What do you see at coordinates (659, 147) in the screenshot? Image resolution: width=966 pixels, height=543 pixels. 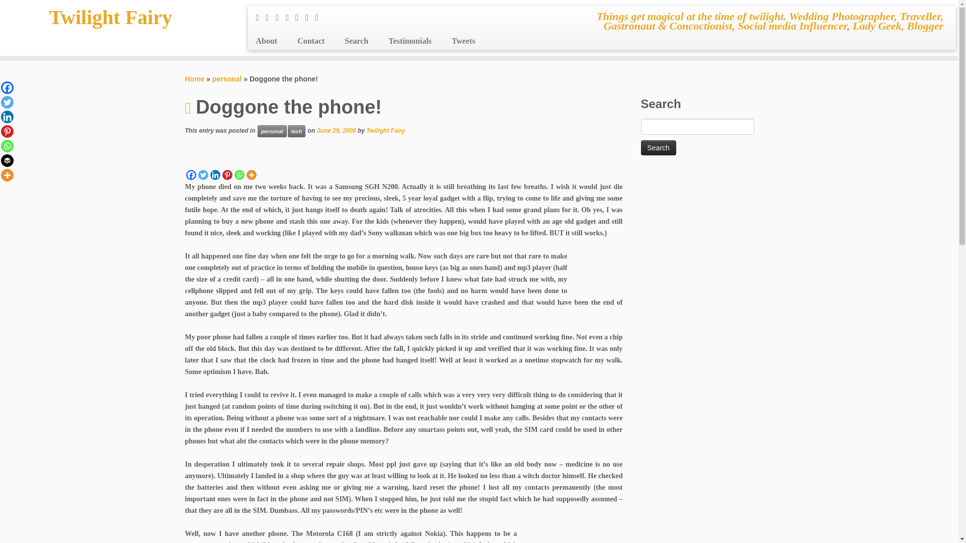 I see `Search` at bounding box center [659, 147].